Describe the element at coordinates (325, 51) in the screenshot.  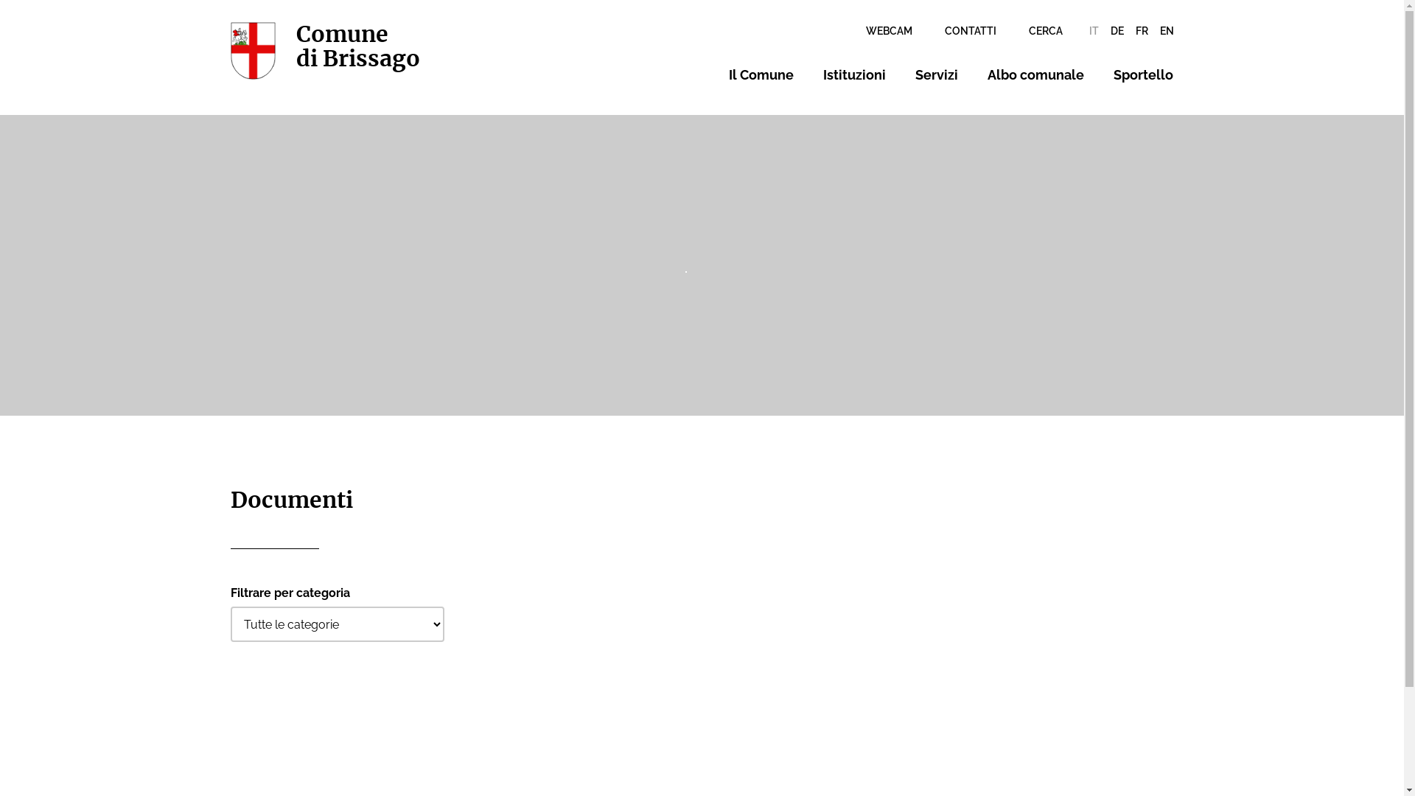
I see `Comune
di Brissago` at that location.